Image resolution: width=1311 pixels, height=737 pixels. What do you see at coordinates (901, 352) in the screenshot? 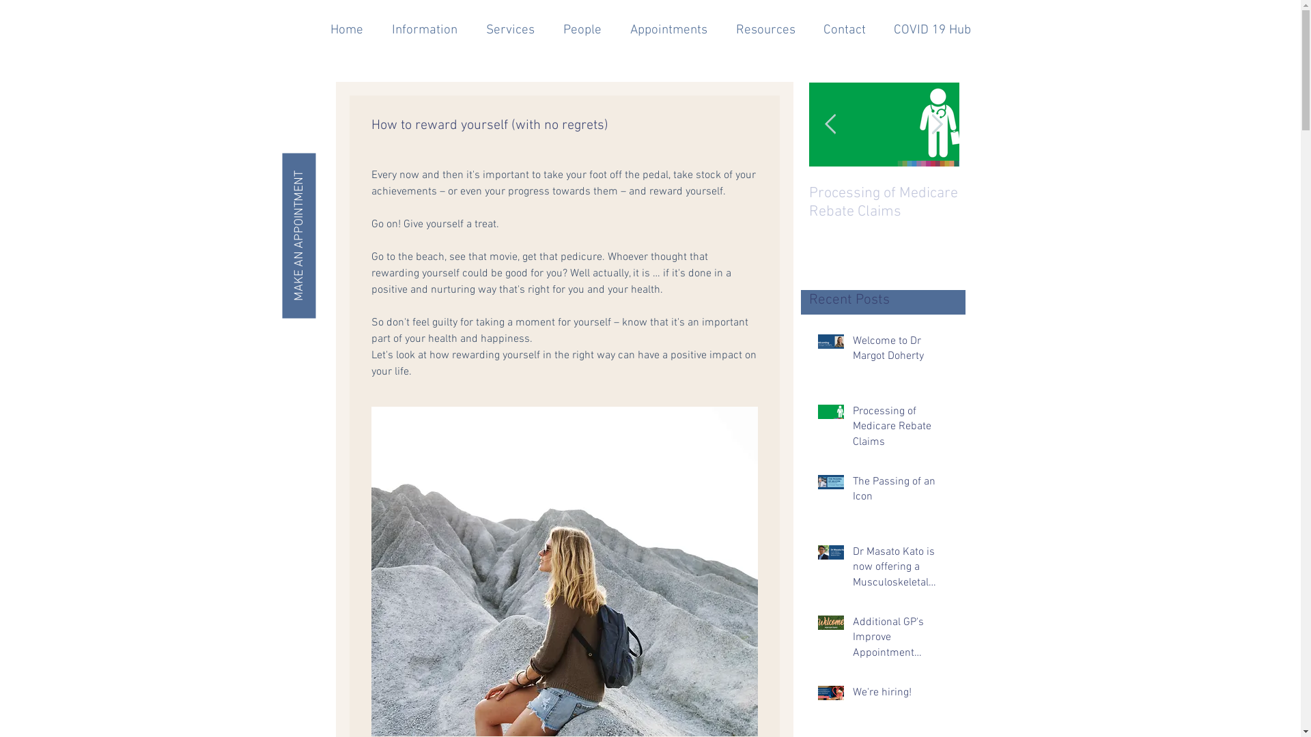
I see `Welcome to Dr Margot Doherty` at bounding box center [901, 352].